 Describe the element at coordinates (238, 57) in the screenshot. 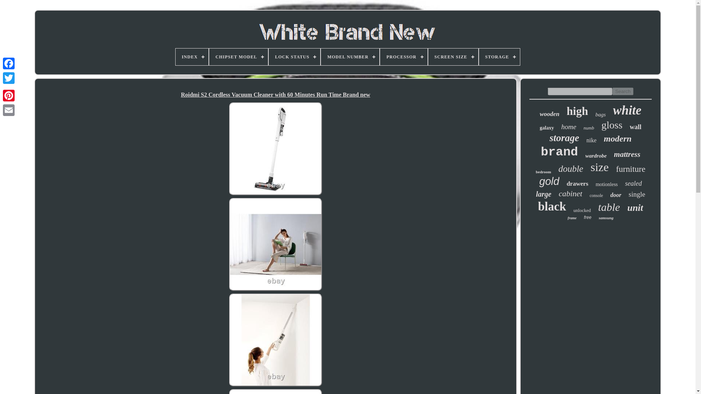

I see `CHIPSET MODEL` at that location.